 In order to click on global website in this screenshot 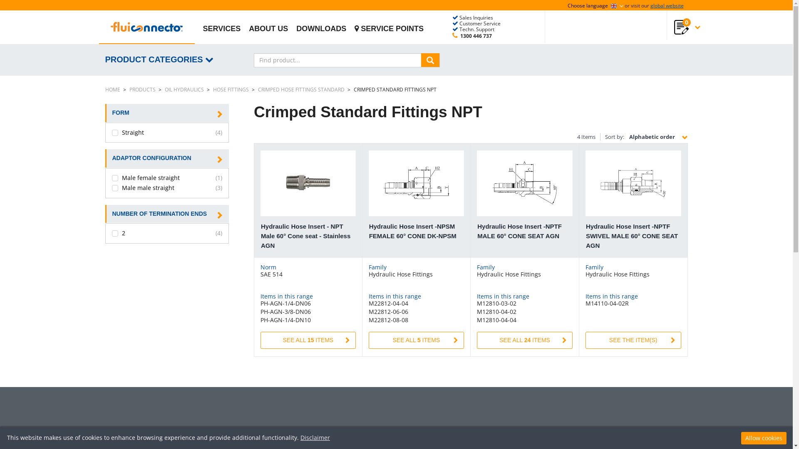, I will do `click(667, 6)`.